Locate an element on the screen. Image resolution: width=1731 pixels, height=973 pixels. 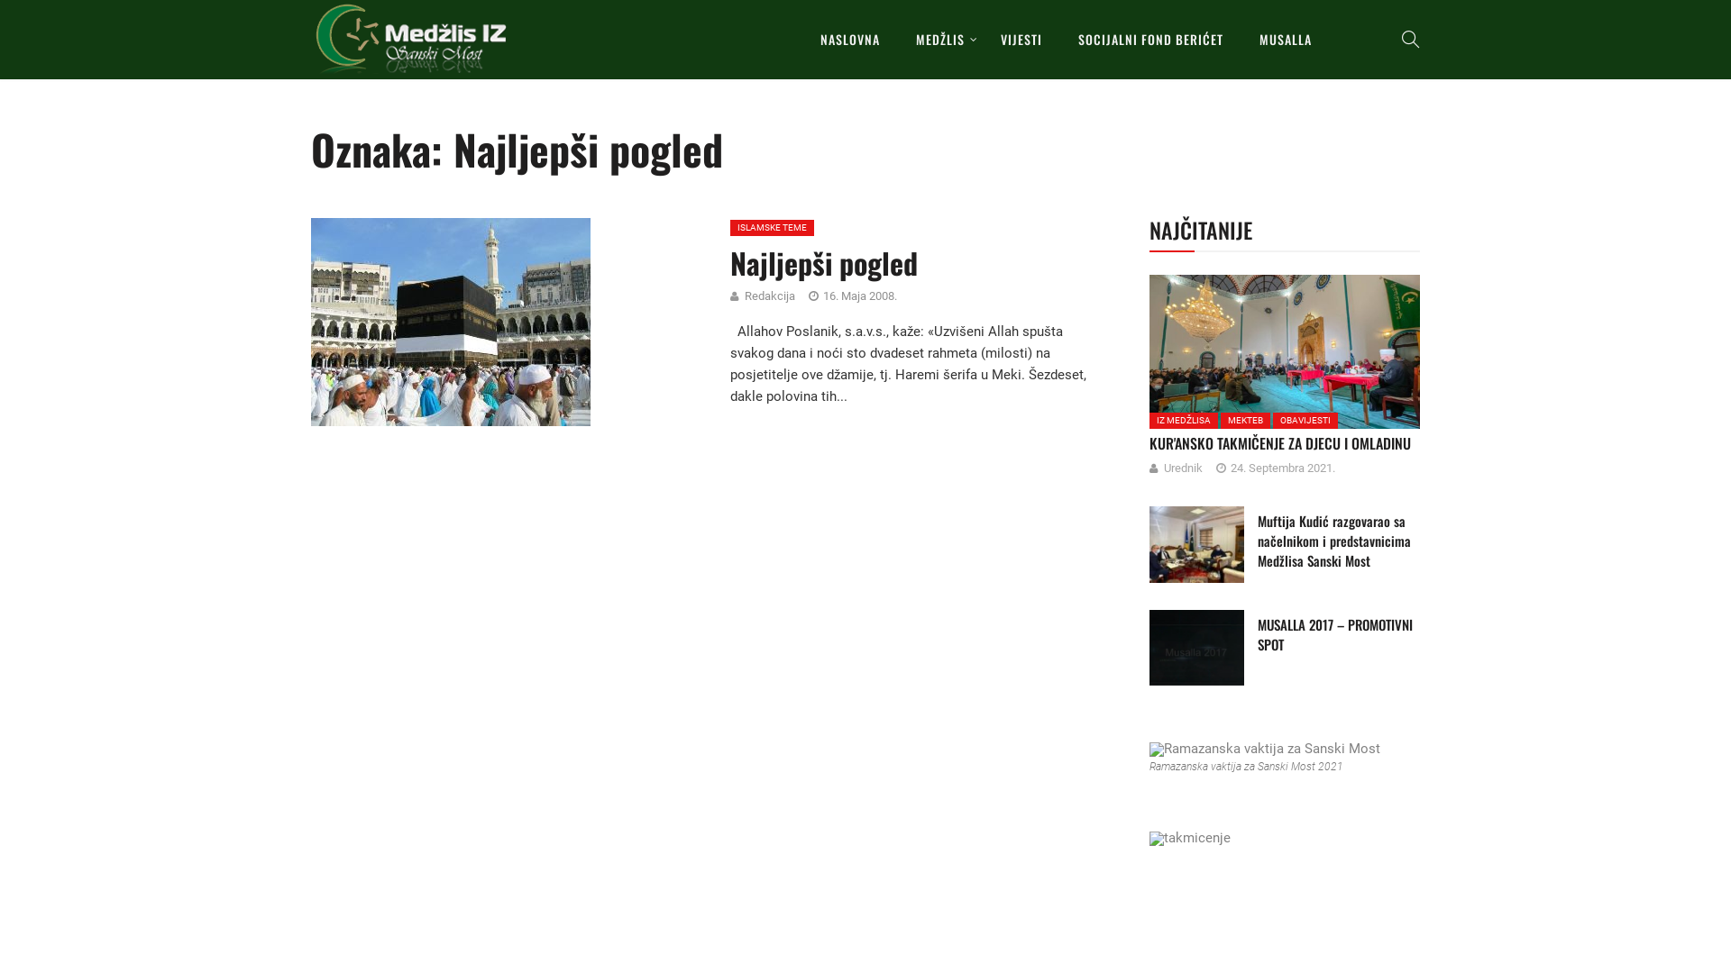
OBAVIJESTI is located at coordinates (1305, 421).